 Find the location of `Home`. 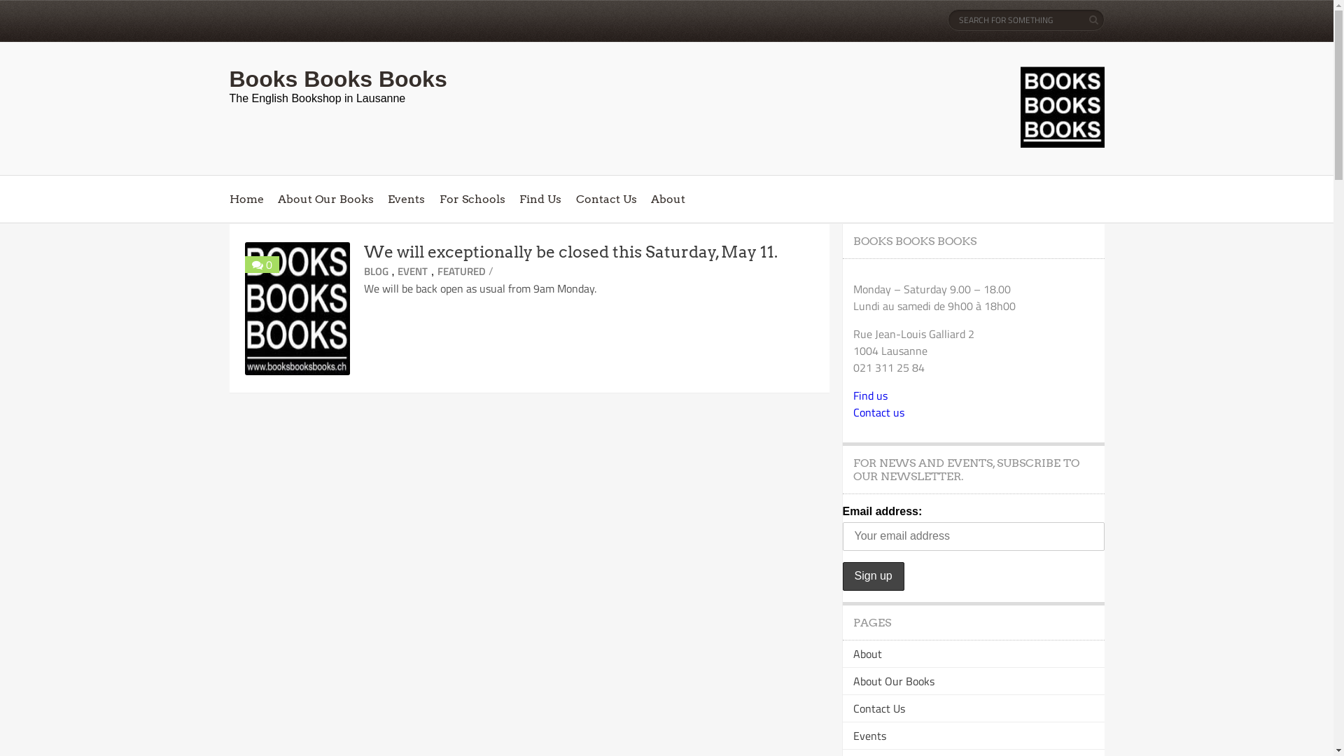

Home is located at coordinates (246, 199).